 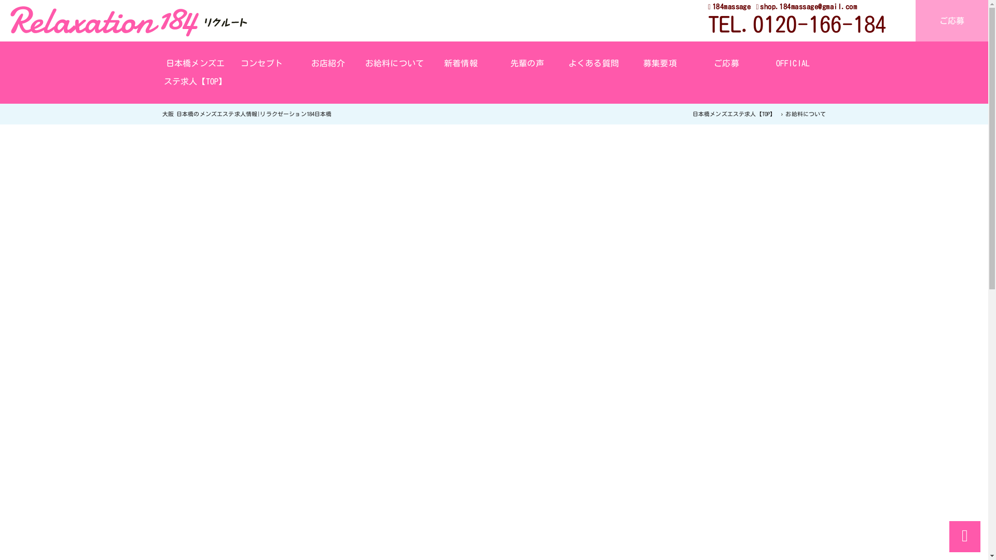 What do you see at coordinates (793, 63) in the screenshot?
I see `OFFICIAL` at bounding box center [793, 63].